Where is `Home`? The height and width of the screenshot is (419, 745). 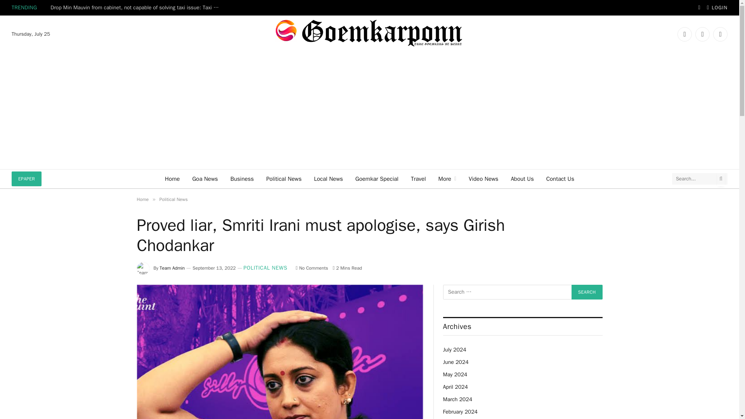
Home is located at coordinates (172, 178).